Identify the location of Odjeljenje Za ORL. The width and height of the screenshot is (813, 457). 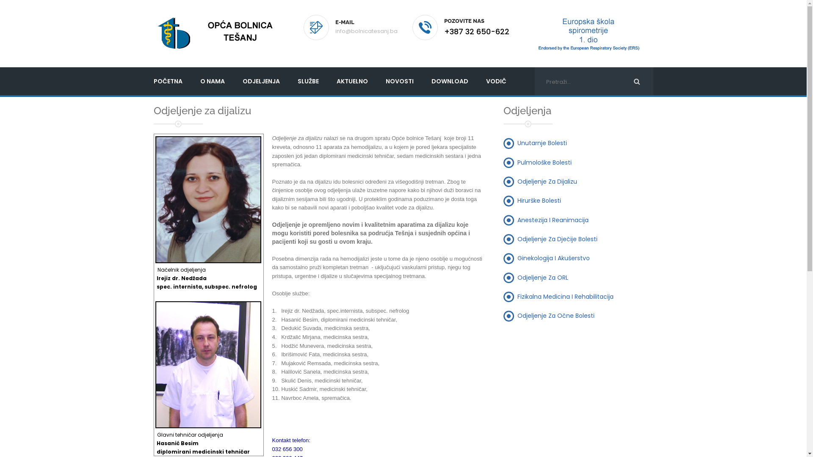
(543, 277).